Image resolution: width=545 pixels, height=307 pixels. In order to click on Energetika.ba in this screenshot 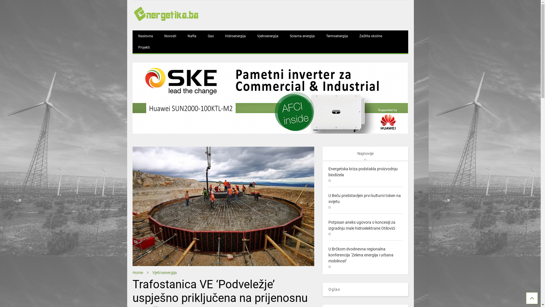, I will do `click(167, 20)`.